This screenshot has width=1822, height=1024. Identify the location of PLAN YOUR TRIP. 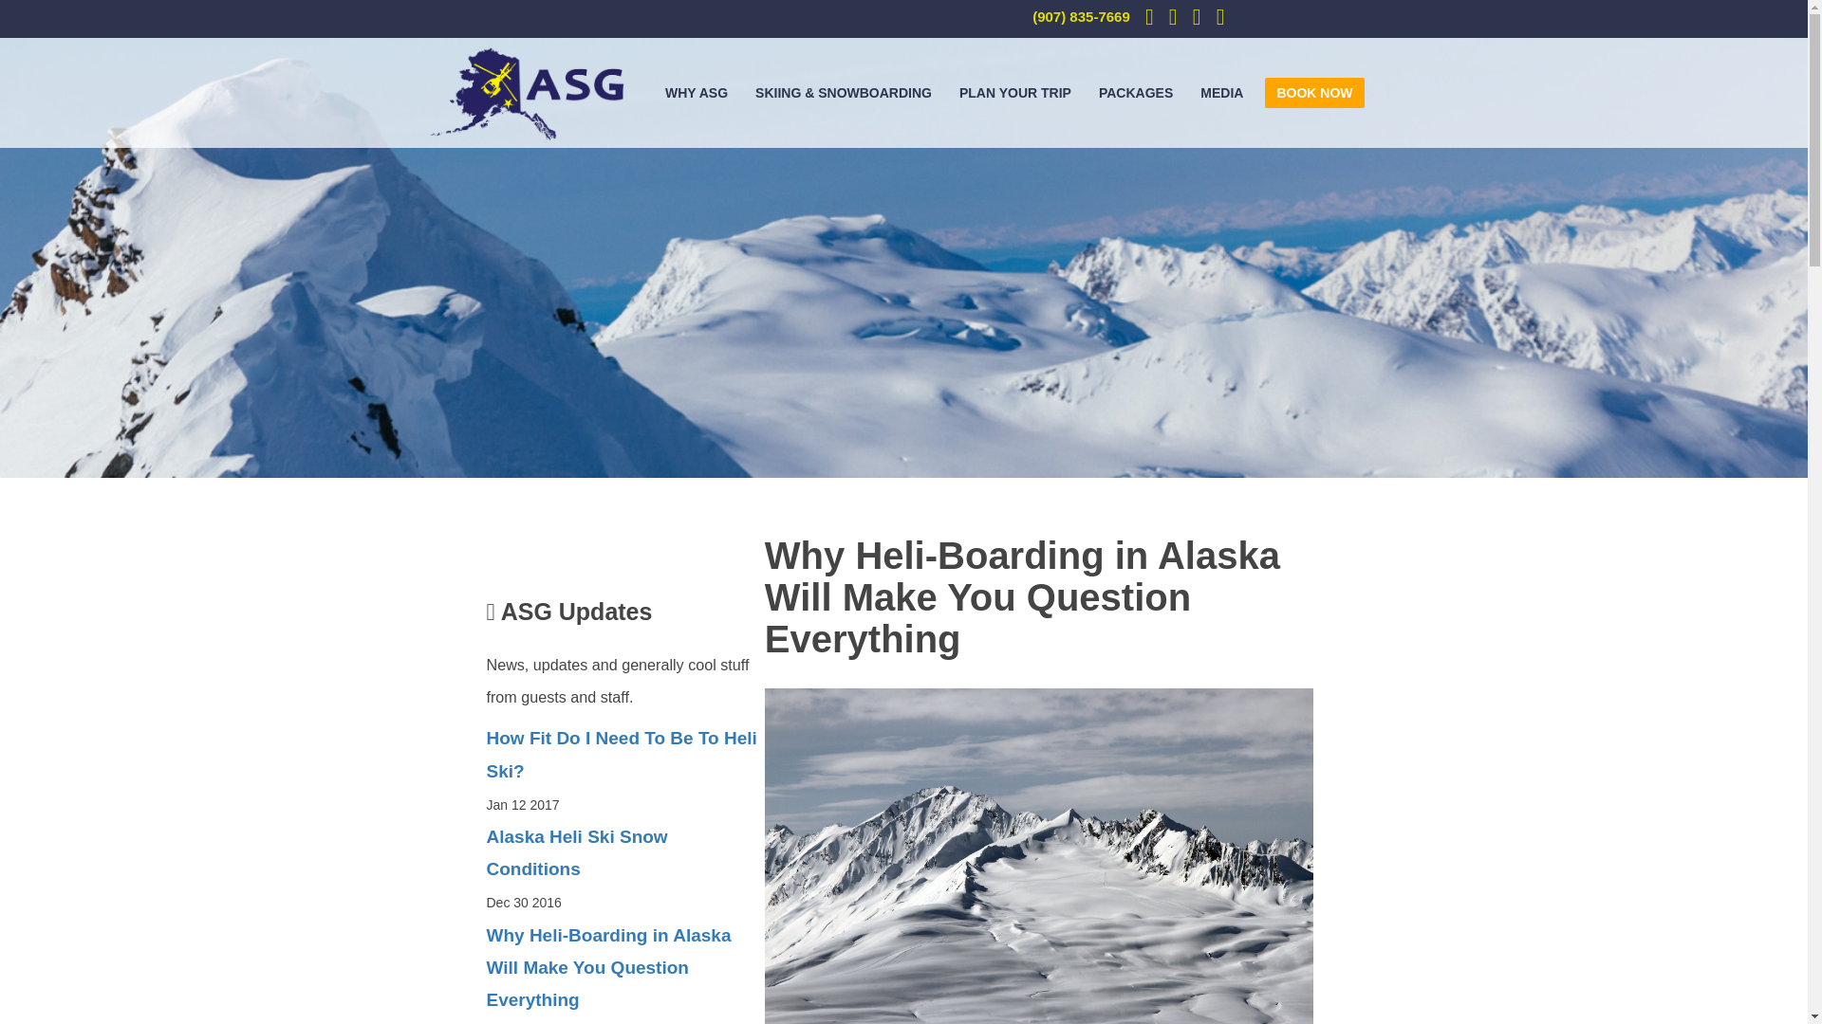
(1014, 93).